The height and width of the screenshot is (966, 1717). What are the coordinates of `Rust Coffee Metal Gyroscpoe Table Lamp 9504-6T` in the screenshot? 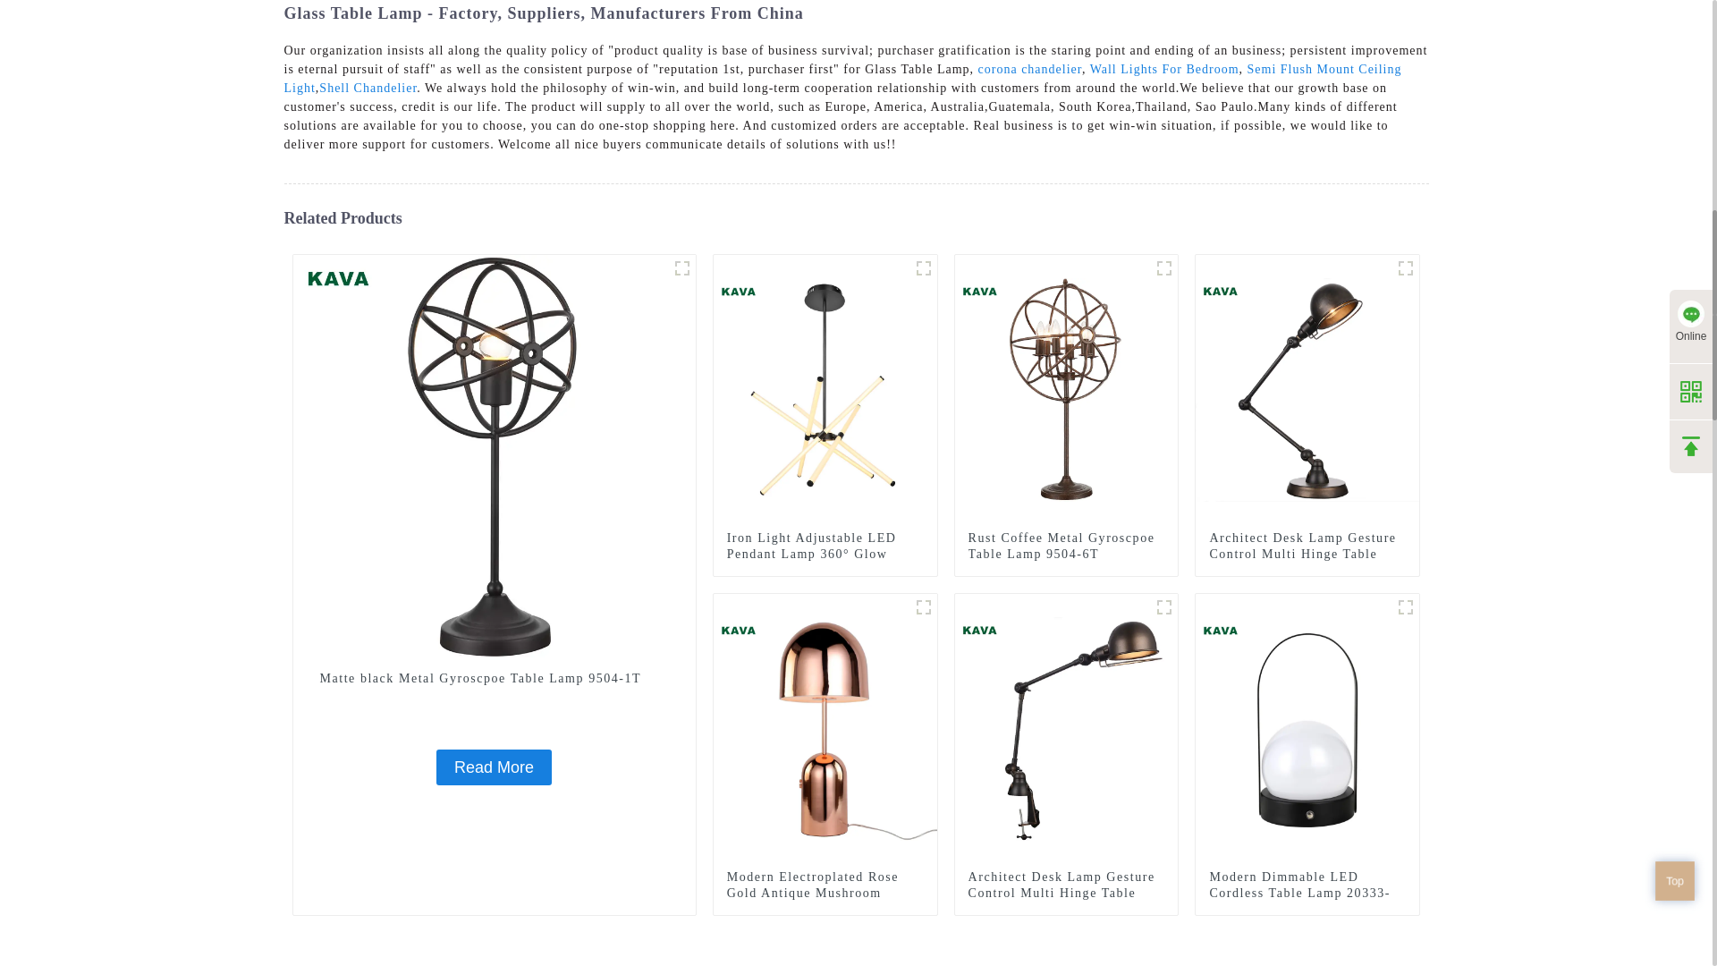 It's located at (1066, 388).